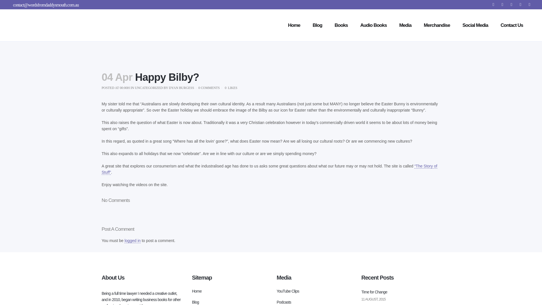  What do you see at coordinates (437, 25) in the screenshot?
I see `Merchandise` at bounding box center [437, 25].